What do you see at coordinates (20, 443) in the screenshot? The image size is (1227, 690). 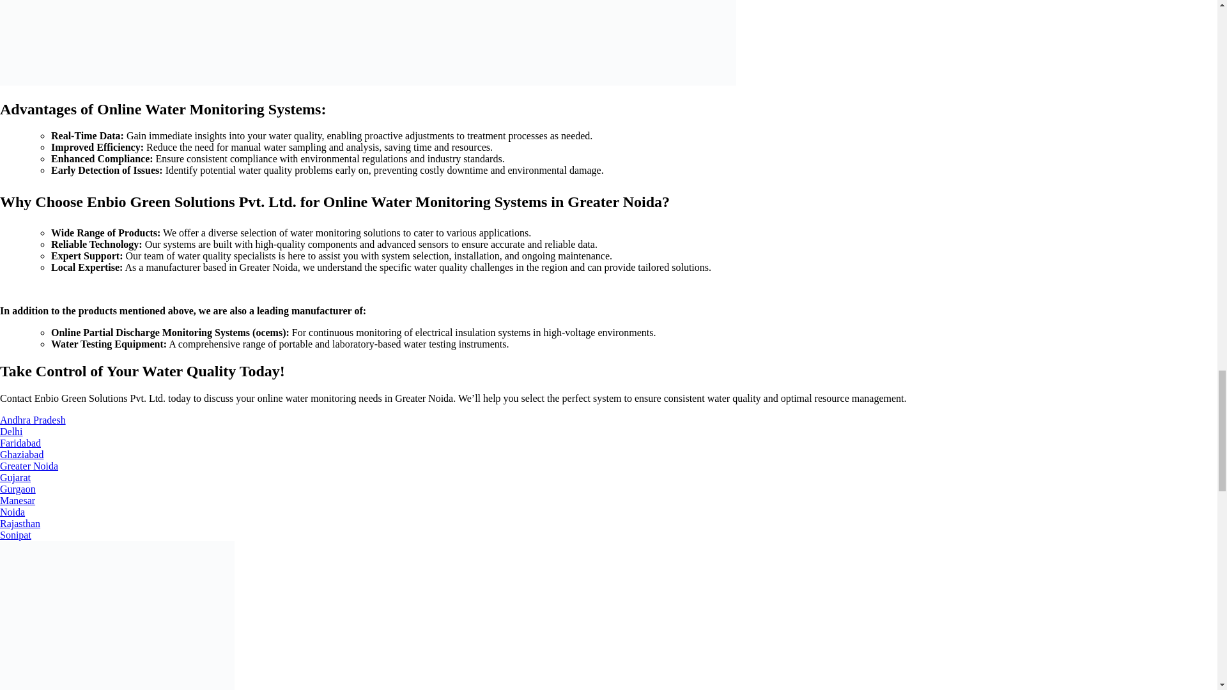 I see `Faridabad` at bounding box center [20, 443].